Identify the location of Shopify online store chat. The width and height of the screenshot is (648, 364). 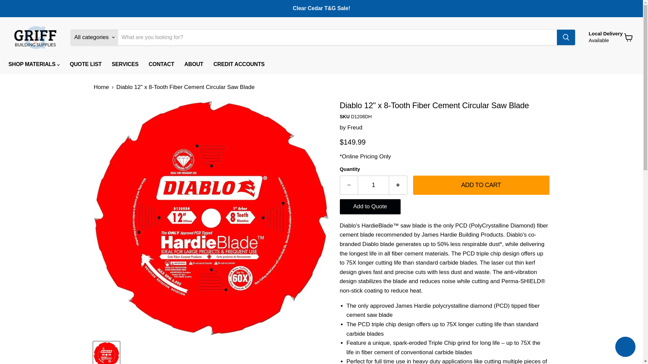
(373, 185).